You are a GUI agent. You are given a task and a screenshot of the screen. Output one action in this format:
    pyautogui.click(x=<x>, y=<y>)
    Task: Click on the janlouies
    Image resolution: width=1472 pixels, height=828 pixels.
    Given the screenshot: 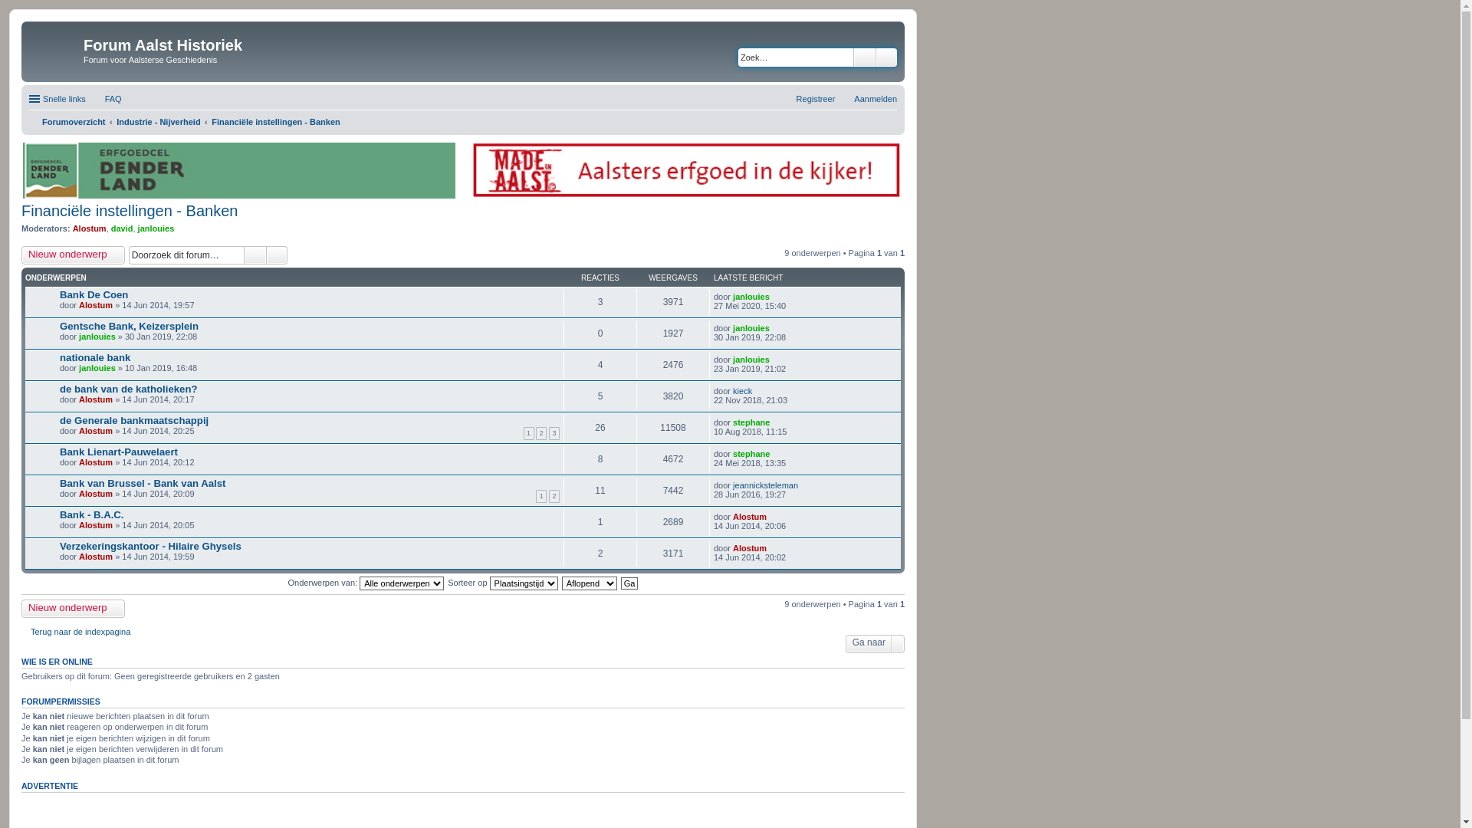 What is the action you would take?
    pyautogui.click(x=156, y=228)
    